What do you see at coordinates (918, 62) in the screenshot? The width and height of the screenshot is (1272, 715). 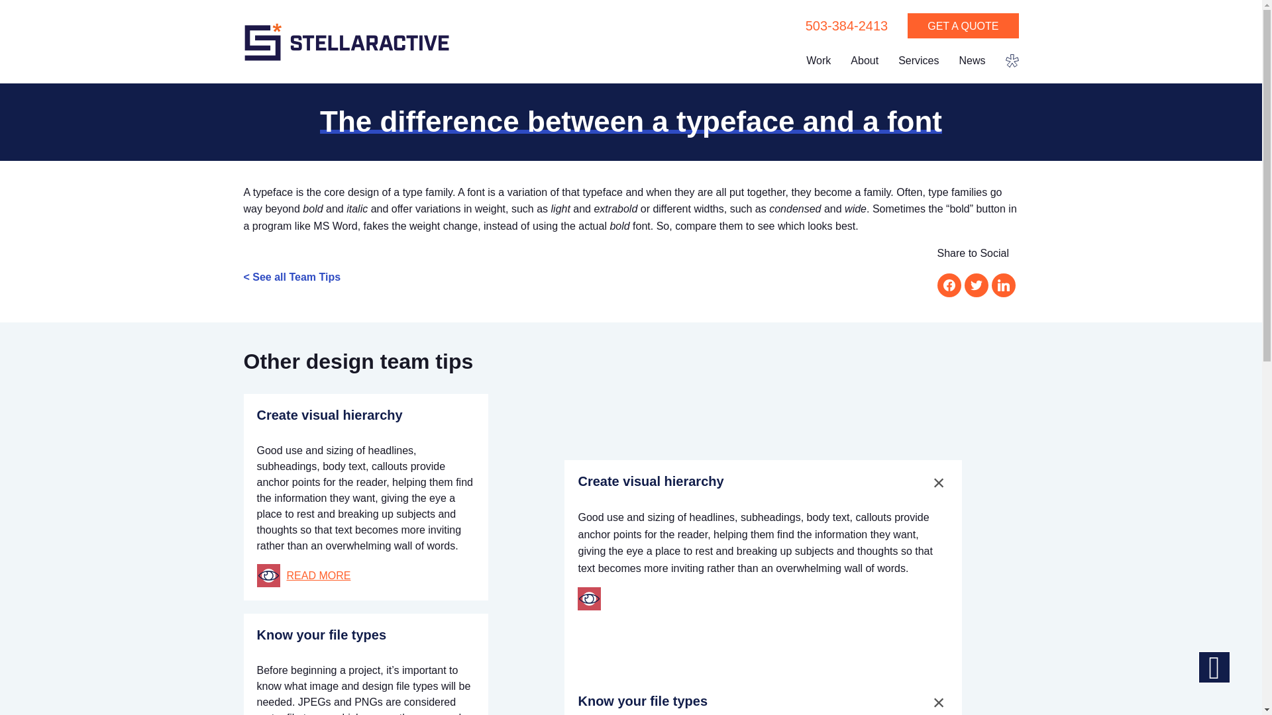 I see `Services` at bounding box center [918, 62].